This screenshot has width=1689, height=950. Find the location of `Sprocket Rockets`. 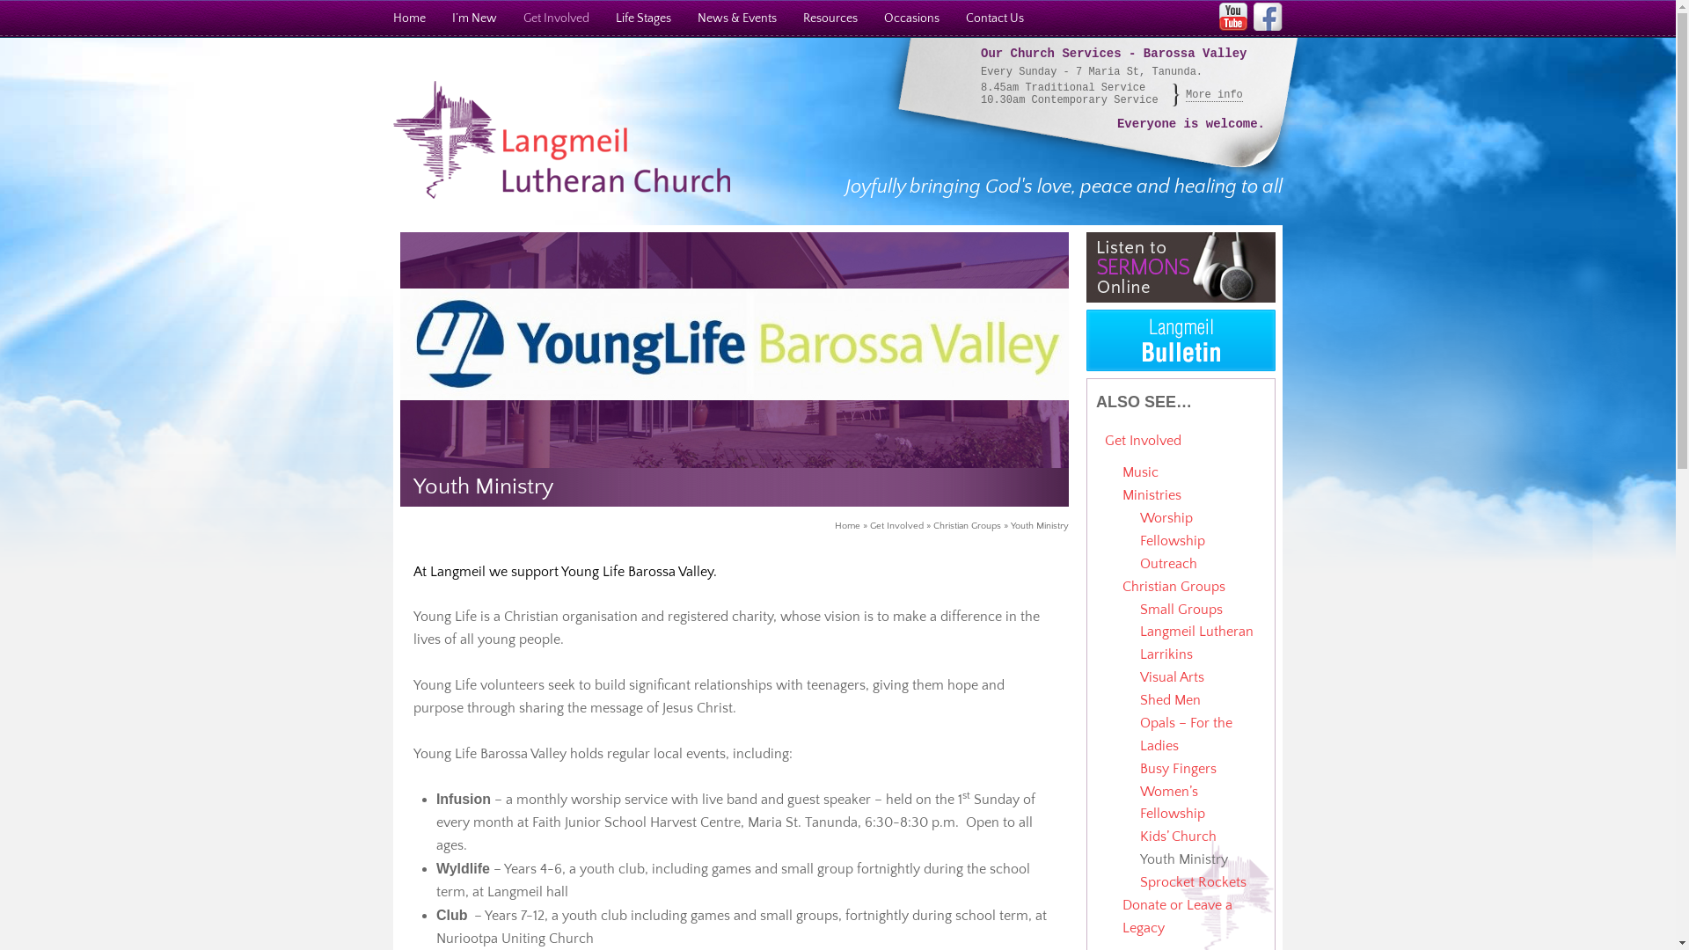

Sprocket Rockets is located at coordinates (1193, 882).